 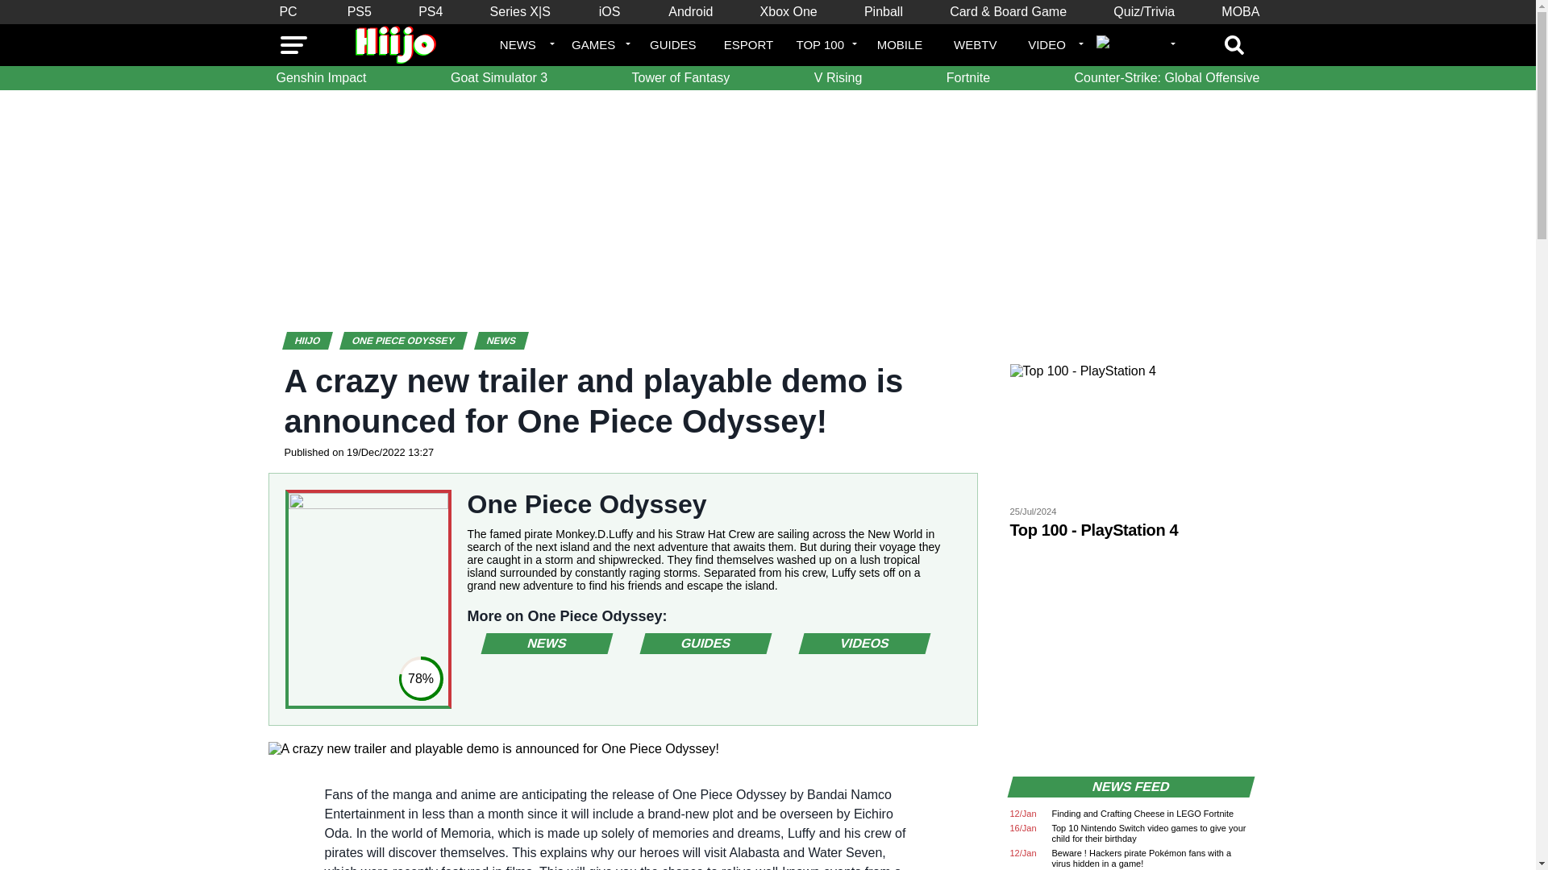 I want to click on Tower of Fantasy, so click(x=680, y=78).